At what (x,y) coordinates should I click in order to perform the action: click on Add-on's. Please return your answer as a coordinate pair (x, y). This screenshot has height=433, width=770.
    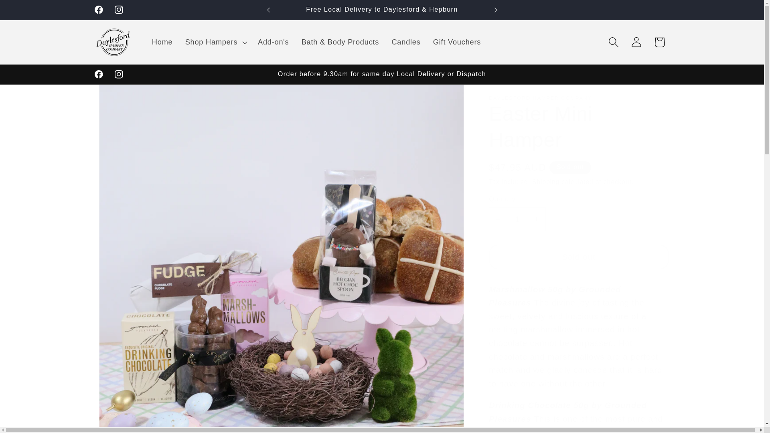
    Looking at the image, I should click on (273, 42).